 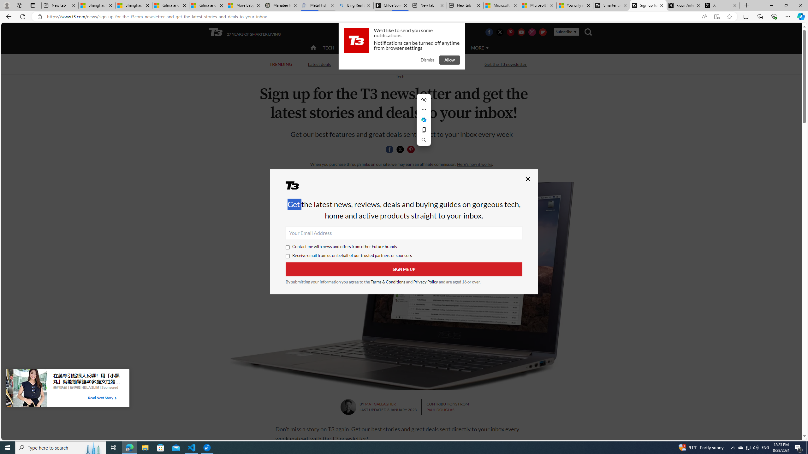 I want to click on Refresh, so click(x=23, y=16).